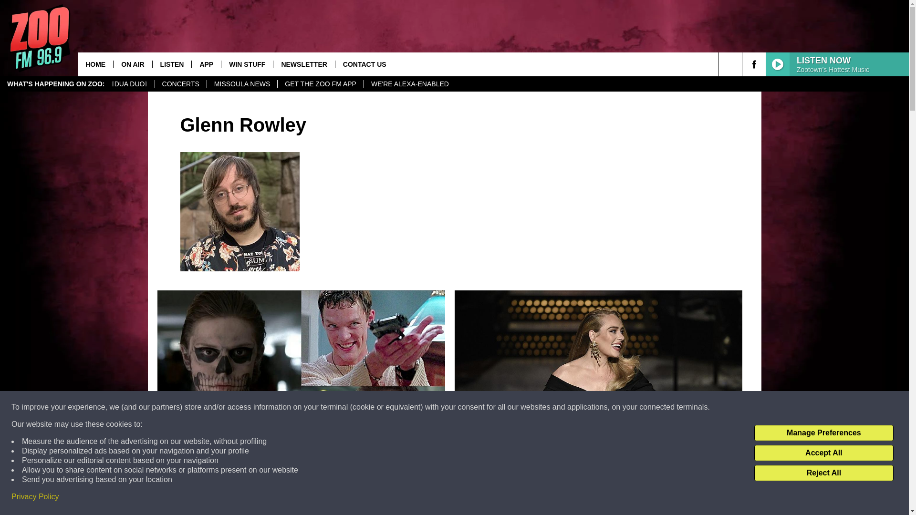 Image resolution: width=916 pixels, height=515 pixels. I want to click on CONCERTS, so click(180, 84).